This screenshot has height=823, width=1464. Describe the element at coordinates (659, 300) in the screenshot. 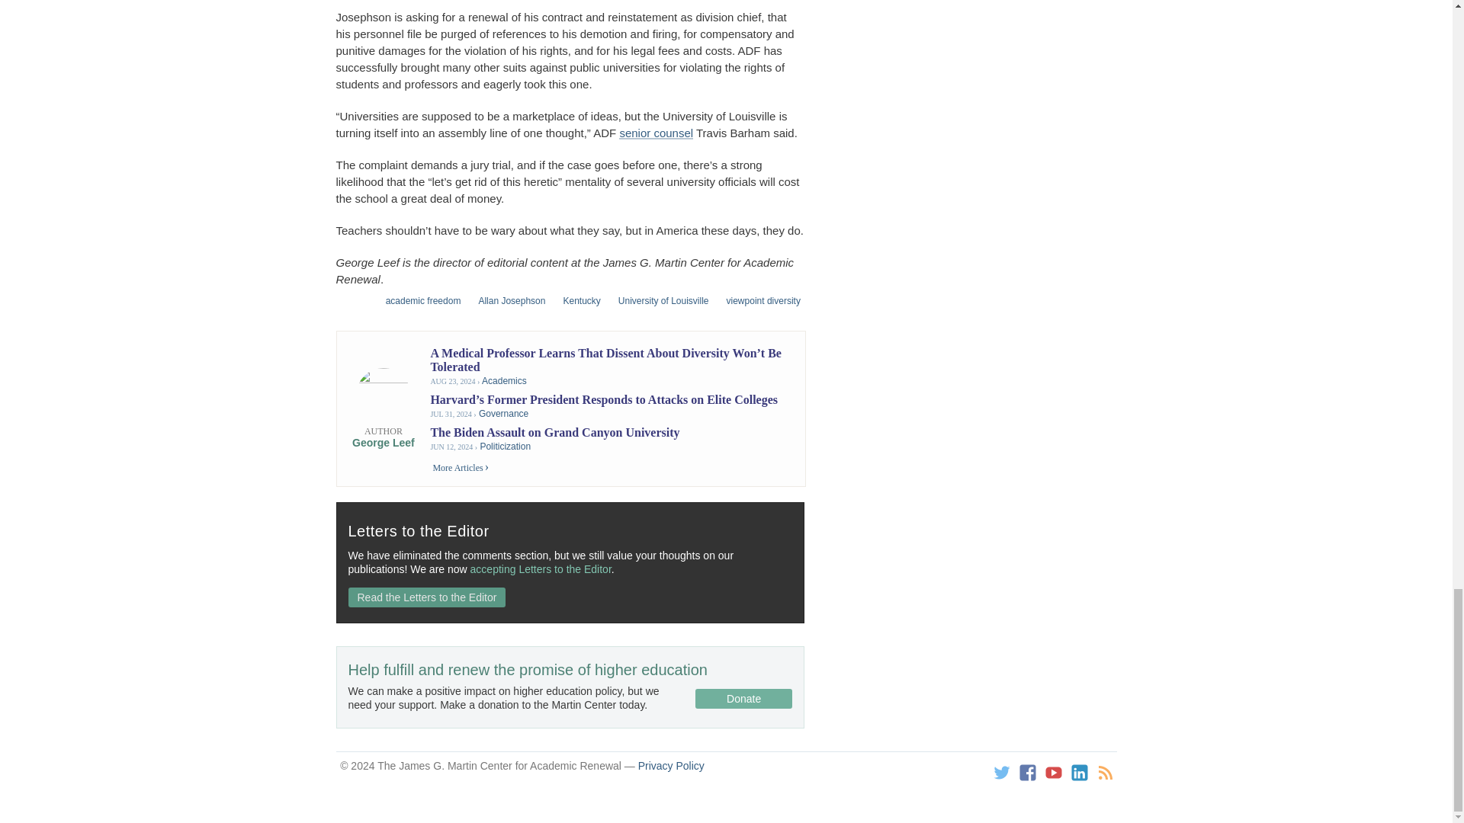

I see `University of Louisville` at that location.